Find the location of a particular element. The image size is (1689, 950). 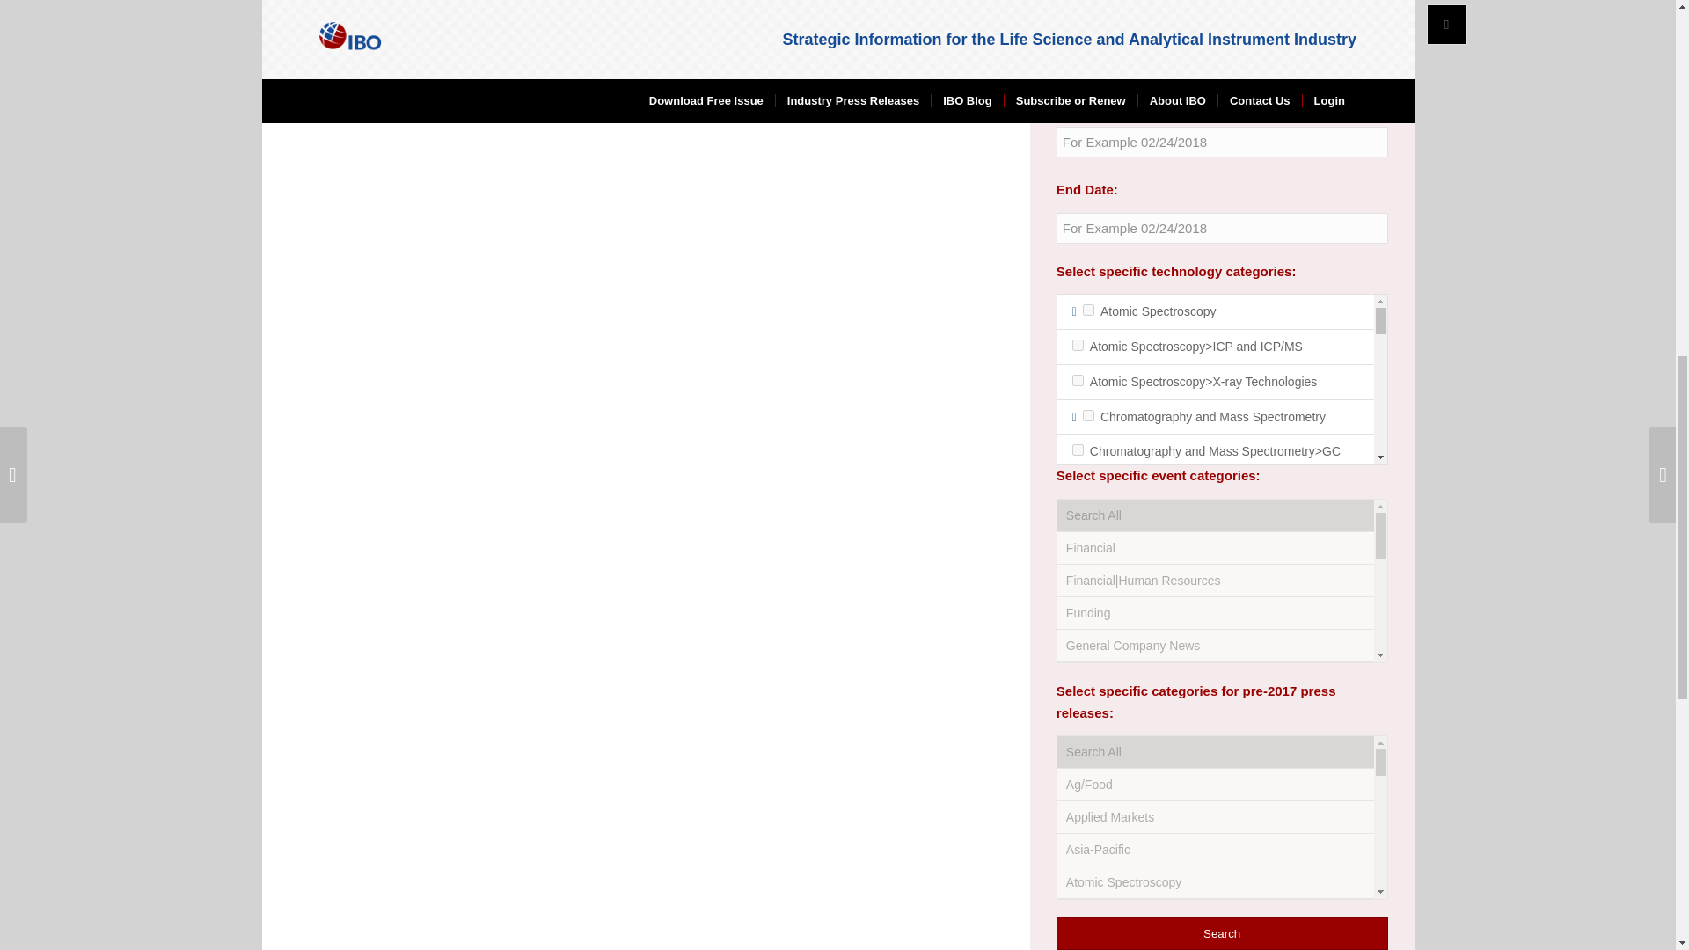

chromatography-and-mass-spectrometry is located at coordinates (1088, 415).